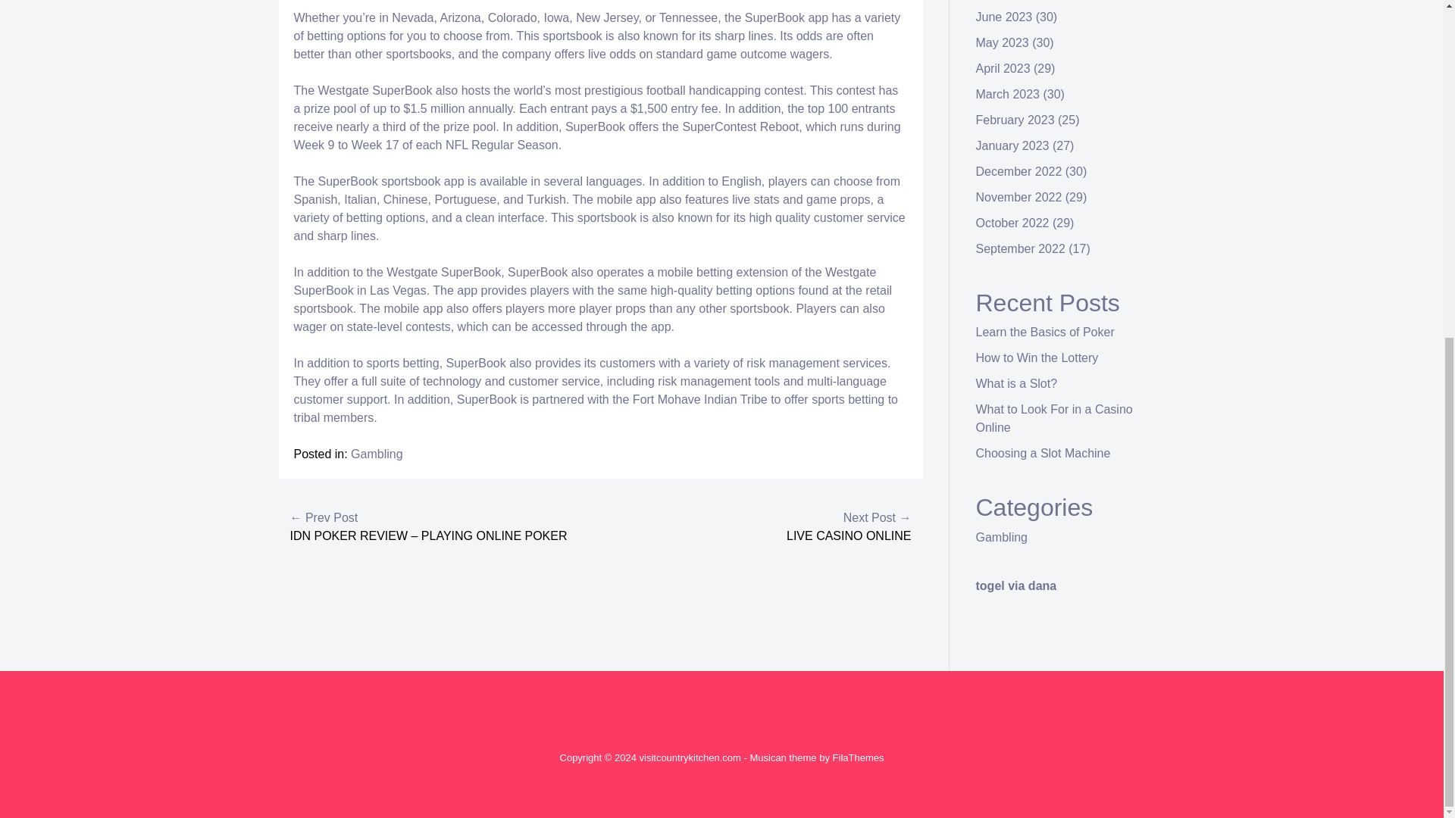  Describe the element at coordinates (1017, 585) in the screenshot. I see `togel via dana` at that location.